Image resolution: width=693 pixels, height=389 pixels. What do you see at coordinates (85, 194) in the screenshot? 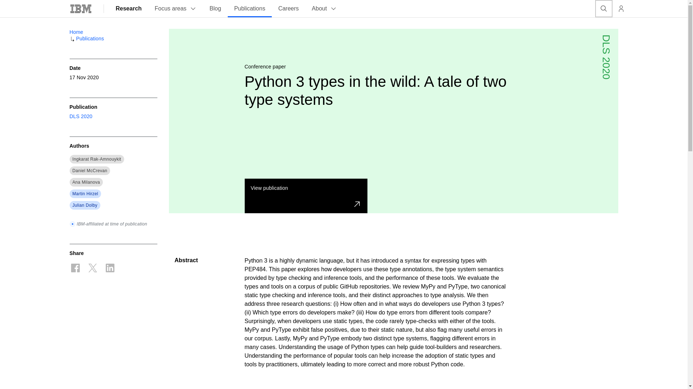
I see `Martin Hirzel` at bounding box center [85, 194].